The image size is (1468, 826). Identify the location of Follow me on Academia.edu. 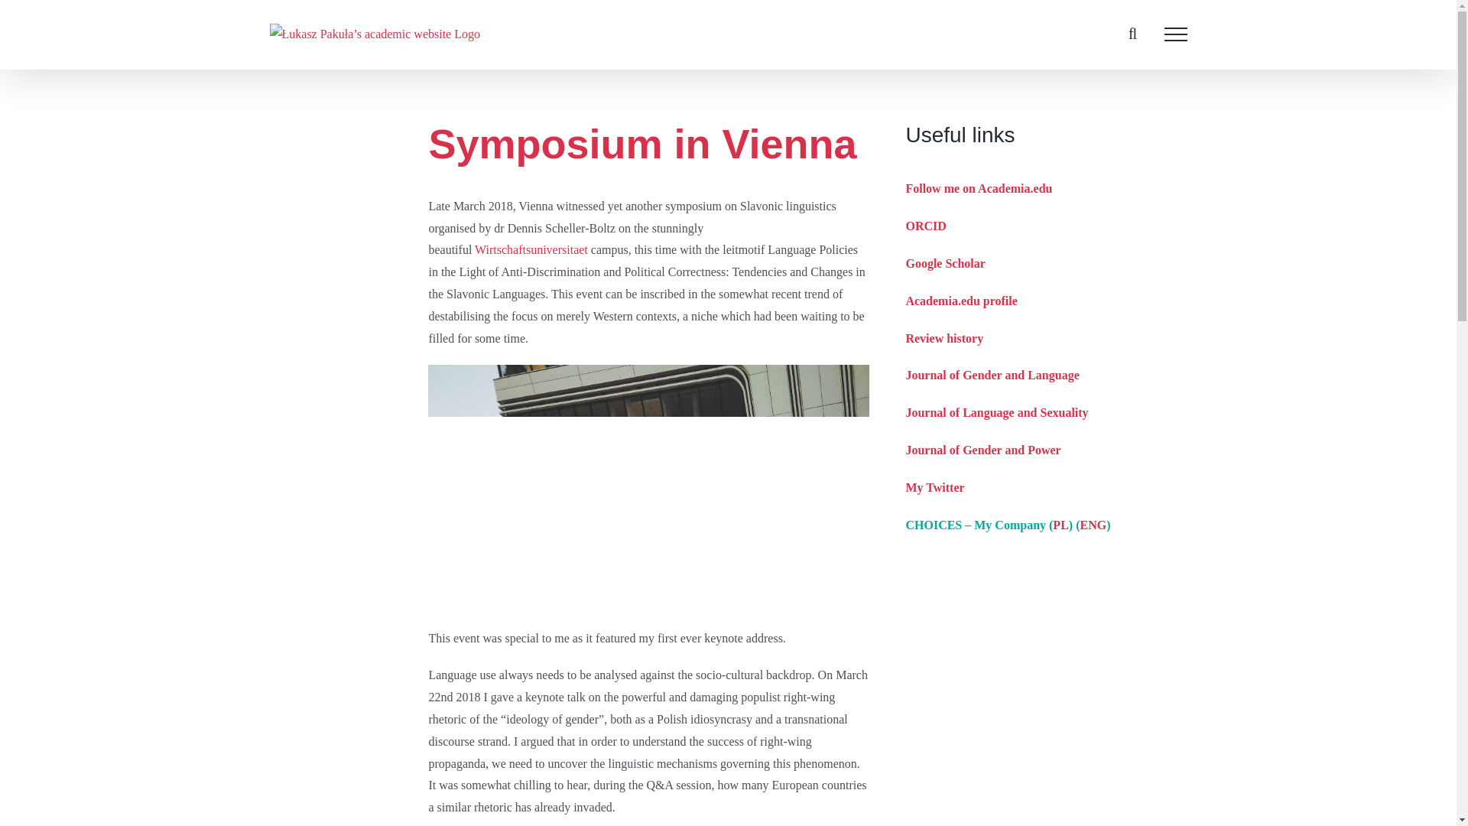
(979, 188).